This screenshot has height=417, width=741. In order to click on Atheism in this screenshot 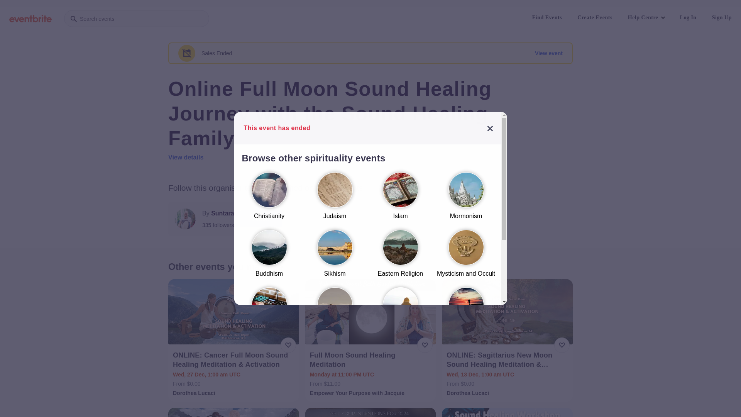, I will do `click(335, 314)`.